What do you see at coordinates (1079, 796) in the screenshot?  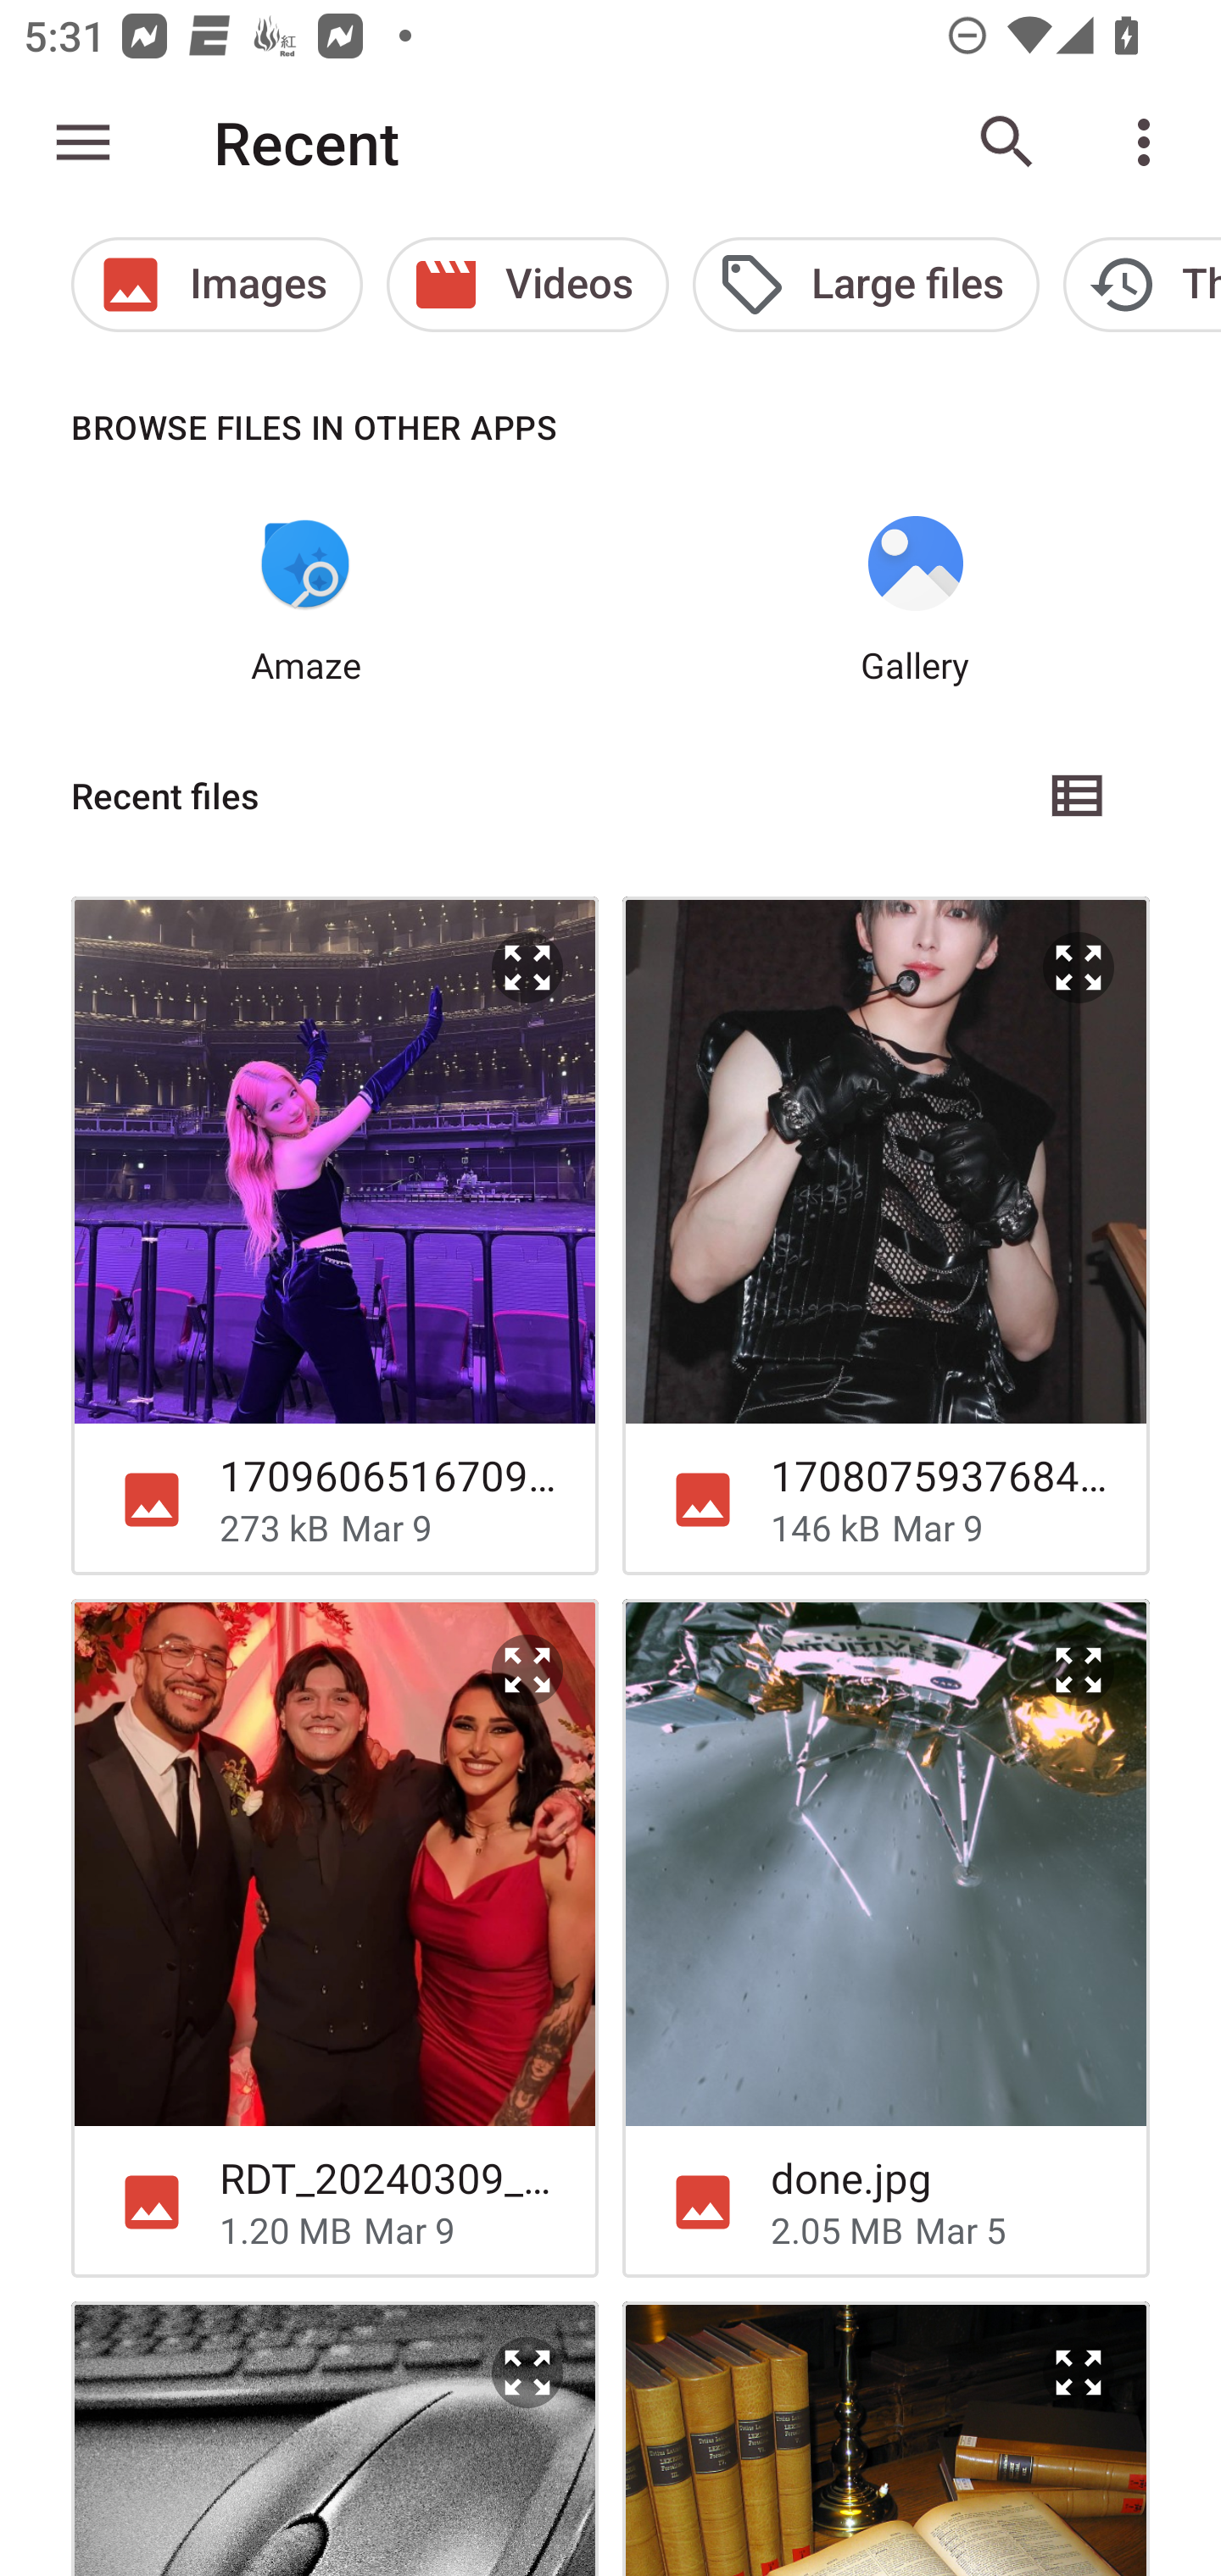 I see `List view` at bounding box center [1079, 796].